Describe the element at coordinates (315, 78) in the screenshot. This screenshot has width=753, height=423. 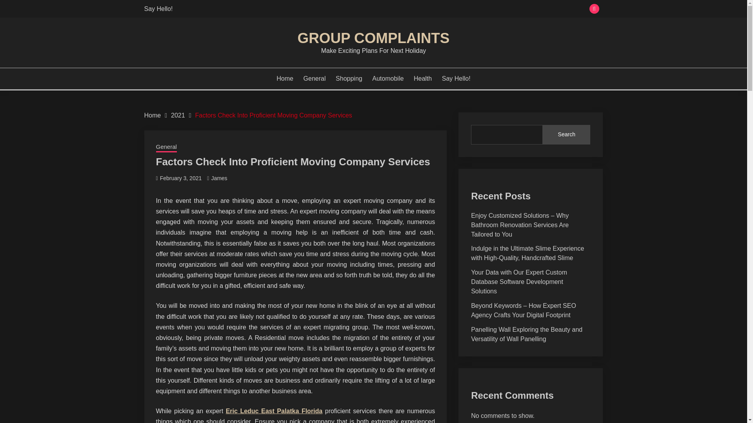
I see `General` at that location.